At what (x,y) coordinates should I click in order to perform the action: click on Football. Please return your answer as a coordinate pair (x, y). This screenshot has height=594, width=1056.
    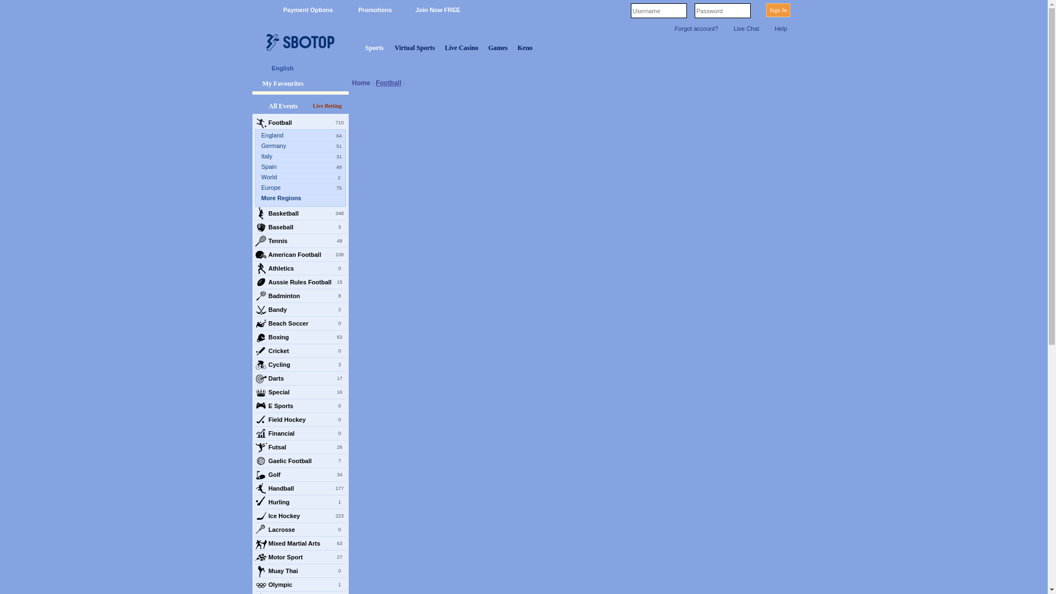
    Looking at the image, I should click on (388, 83).